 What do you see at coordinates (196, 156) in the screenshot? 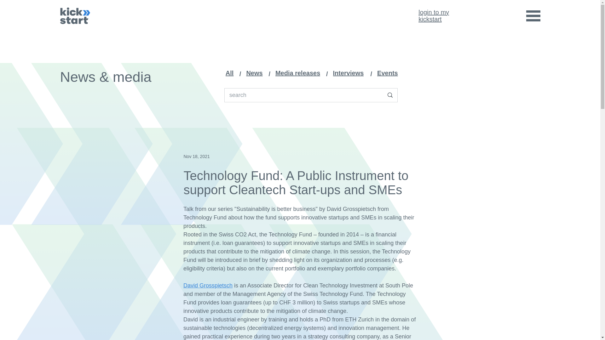
I see `News` at bounding box center [196, 156].